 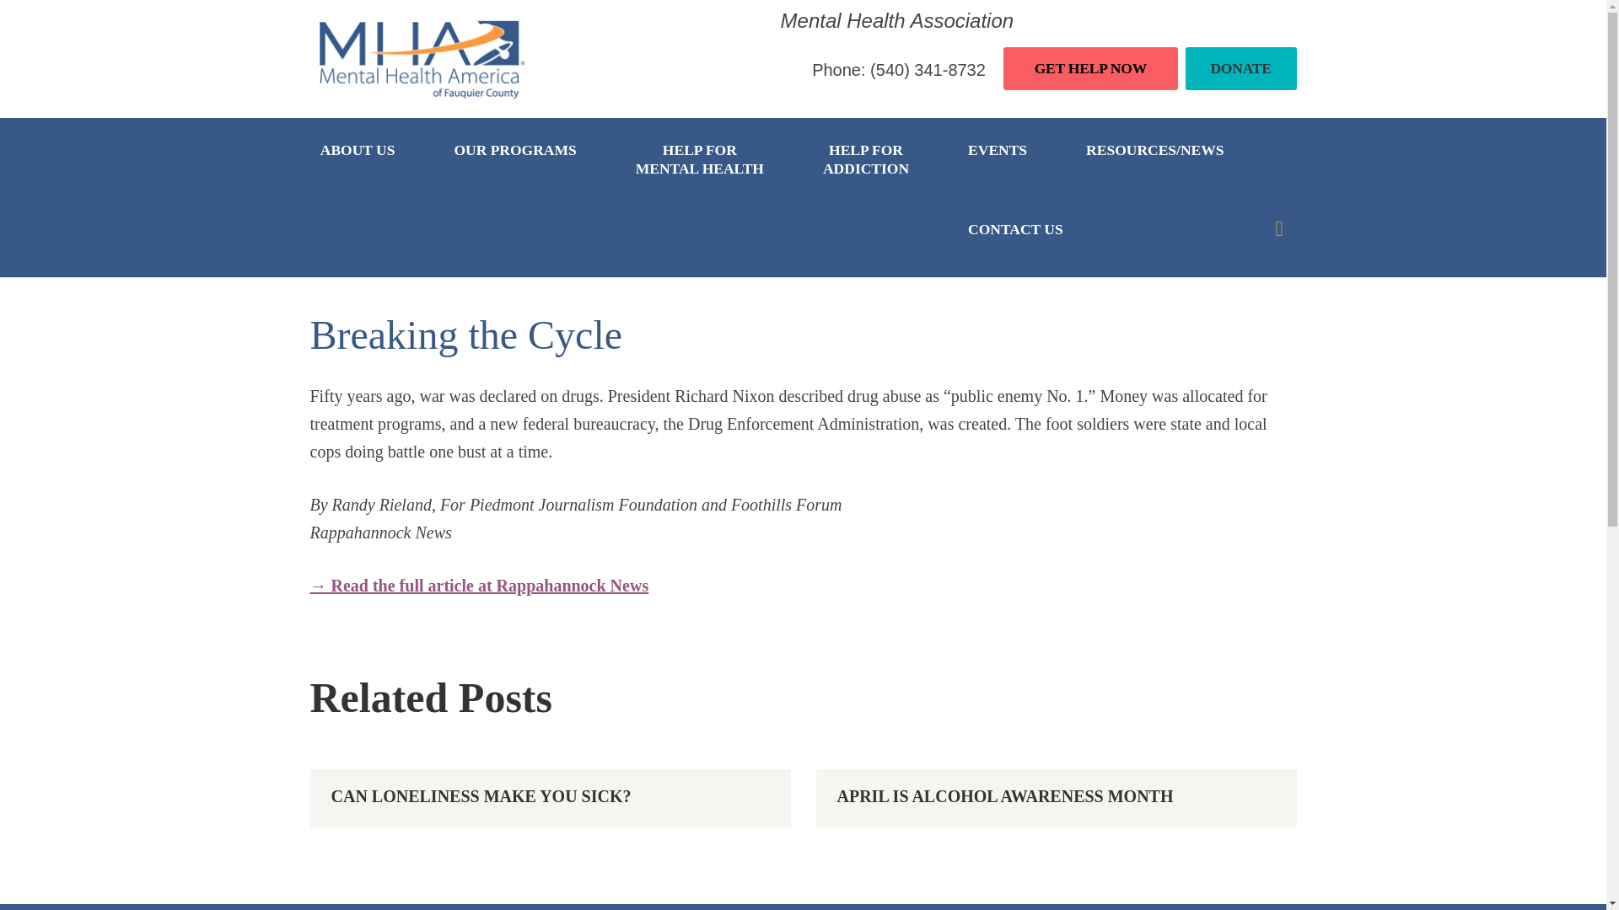 I want to click on DONATE, so click(x=1240, y=68).